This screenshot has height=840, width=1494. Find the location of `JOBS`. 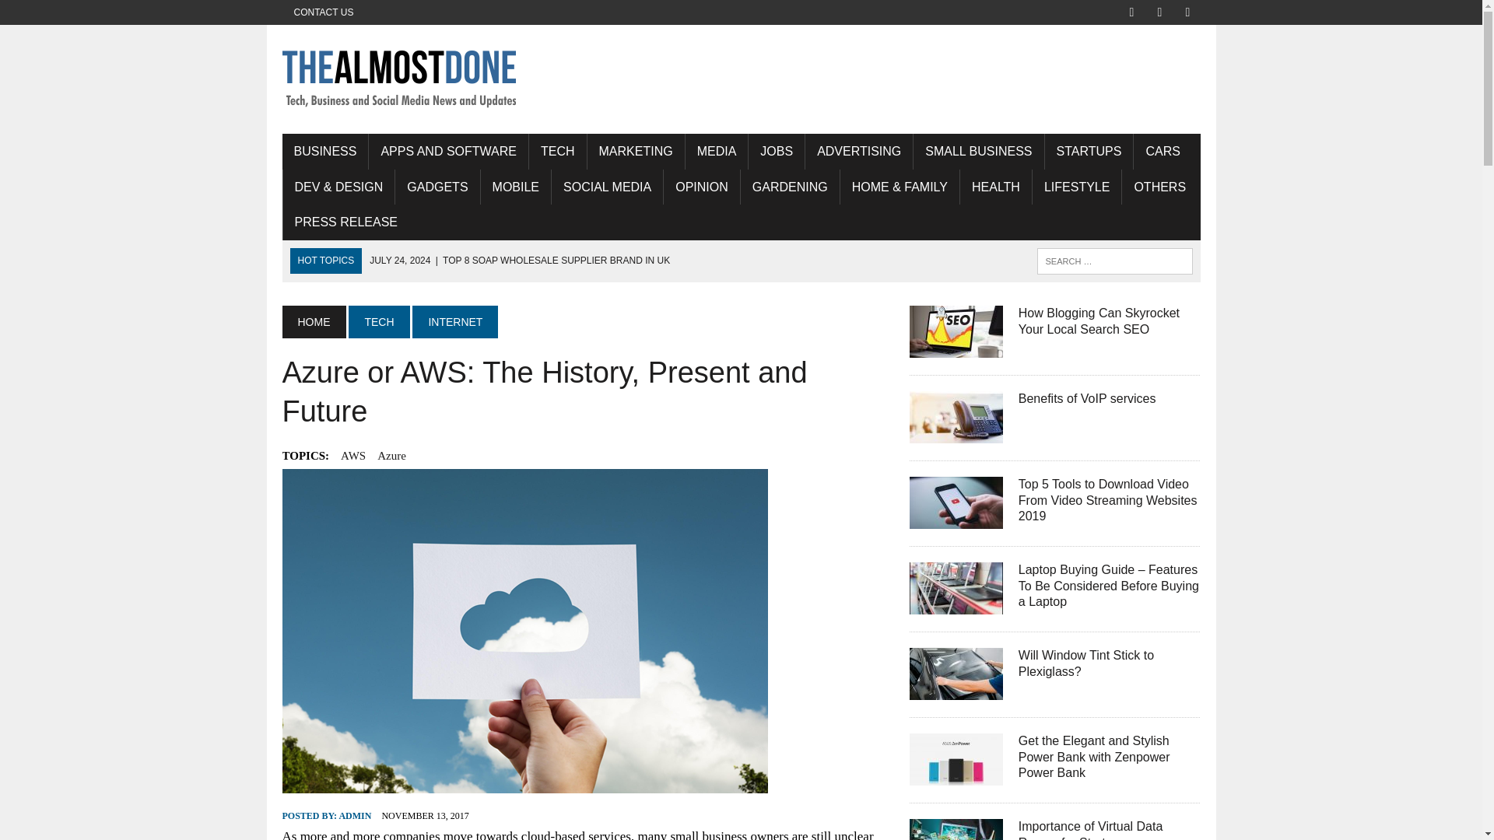

JOBS is located at coordinates (777, 151).